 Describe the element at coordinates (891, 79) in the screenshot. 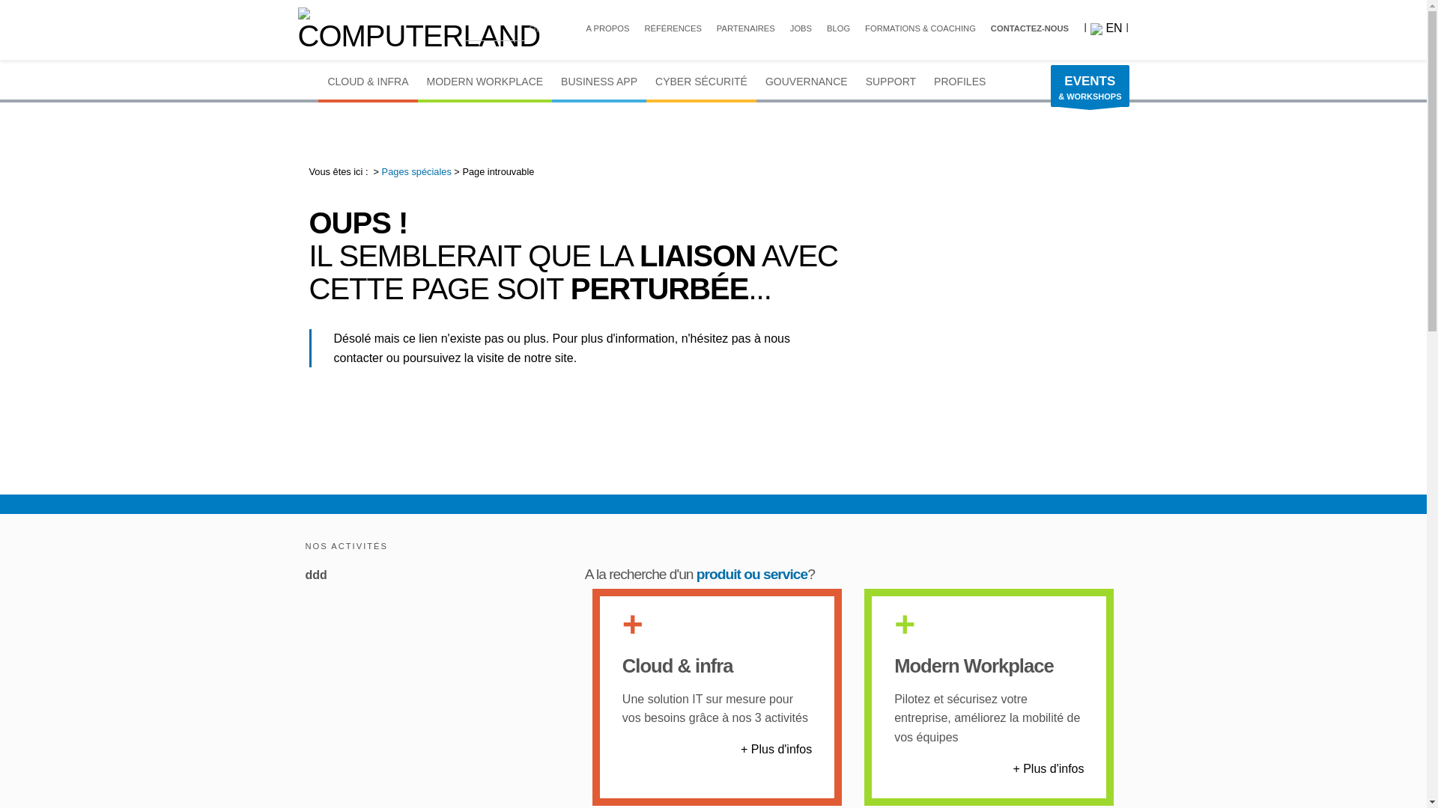

I see `SUPPORT` at that location.